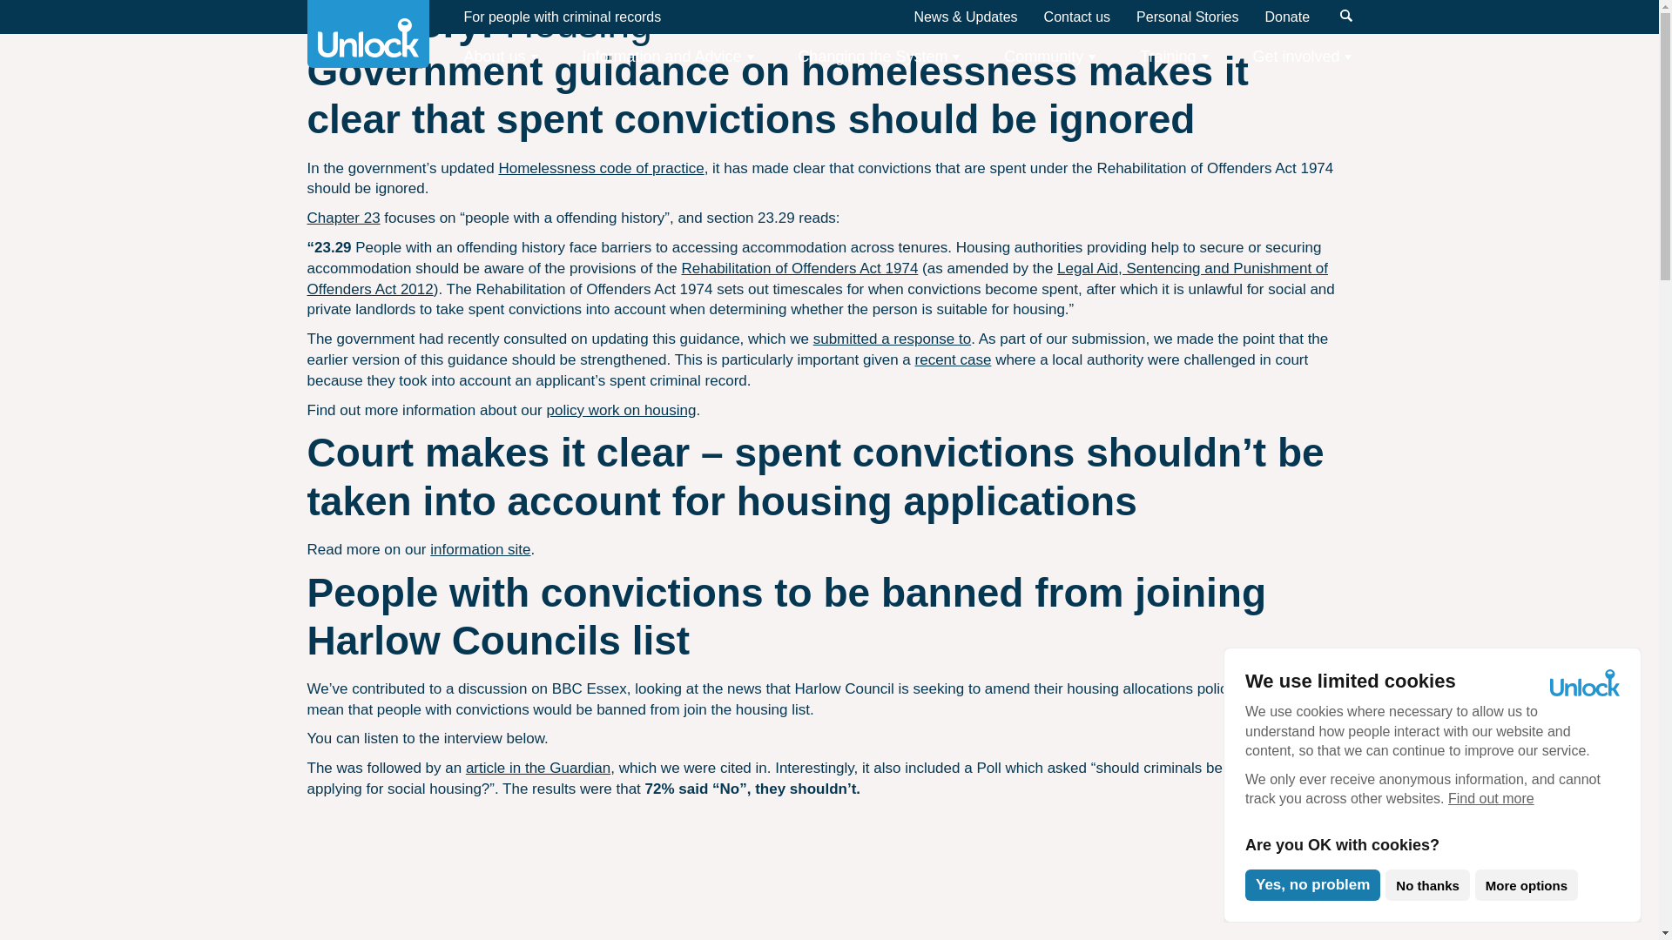 This screenshot has height=940, width=1672. What do you see at coordinates (1286, 17) in the screenshot?
I see `Donate` at bounding box center [1286, 17].